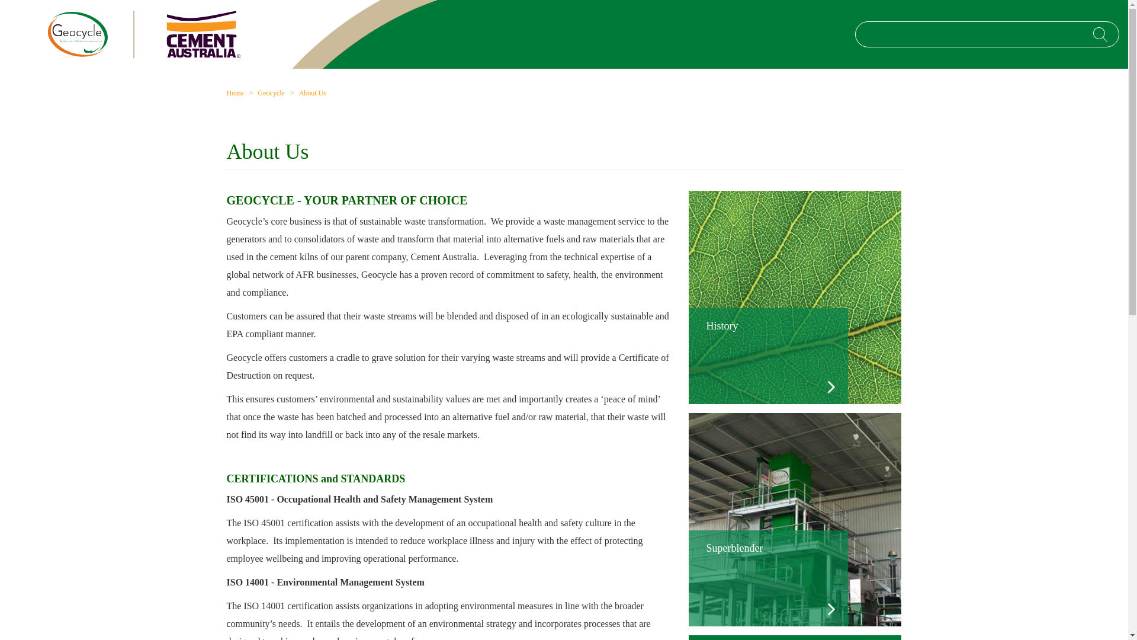 This screenshot has width=1137, height=640. Describe the element at coordinates (235, 93) in the screenshot. I see `Home` at that location.